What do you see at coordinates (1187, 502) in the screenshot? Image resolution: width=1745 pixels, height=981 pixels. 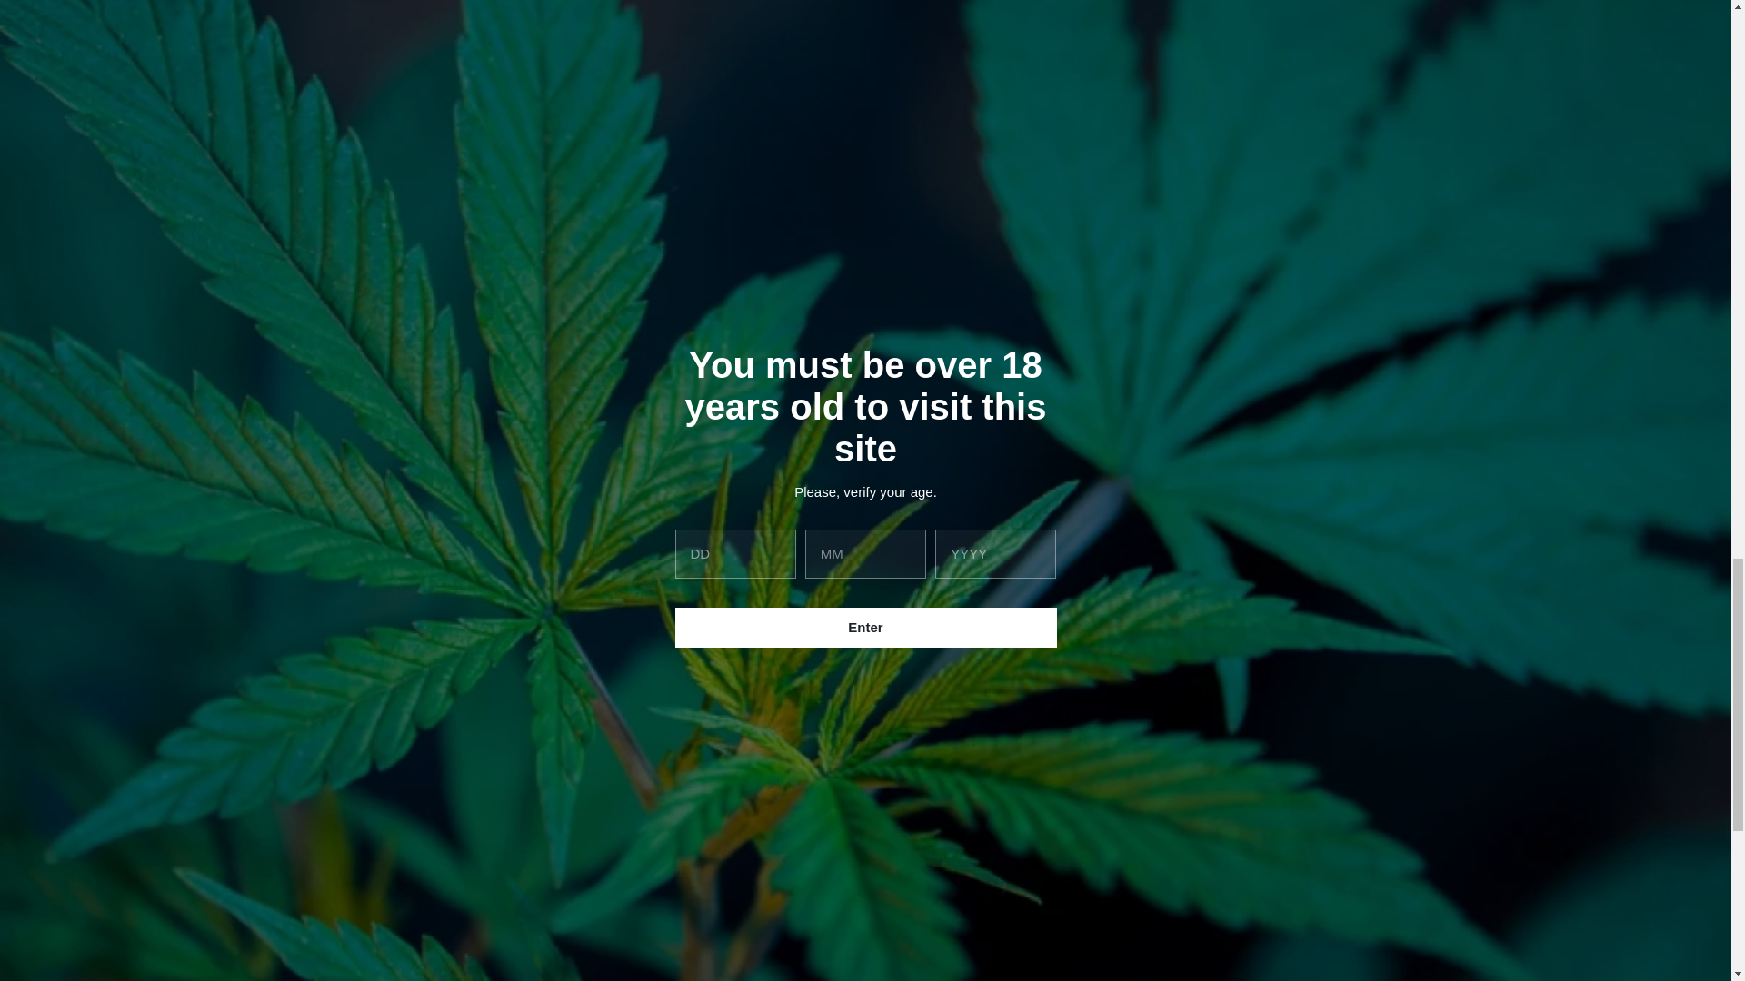 I see `We All Go A Little Mad Sometimes` at bounding box center [1187, 502].